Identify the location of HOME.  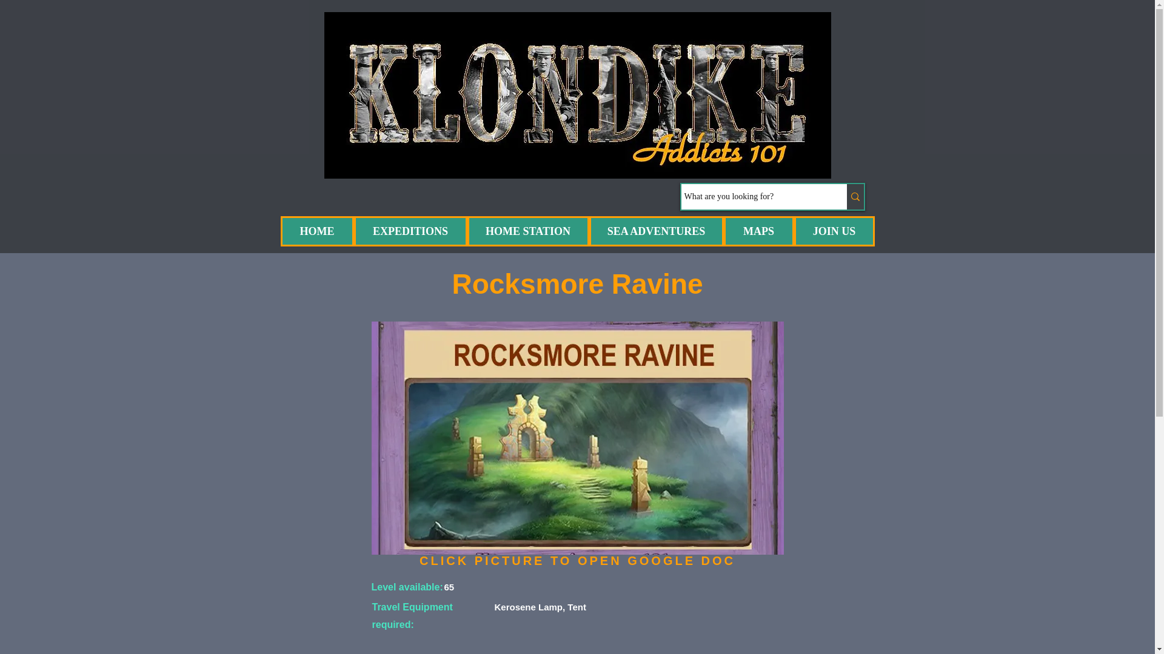
(316, 231).